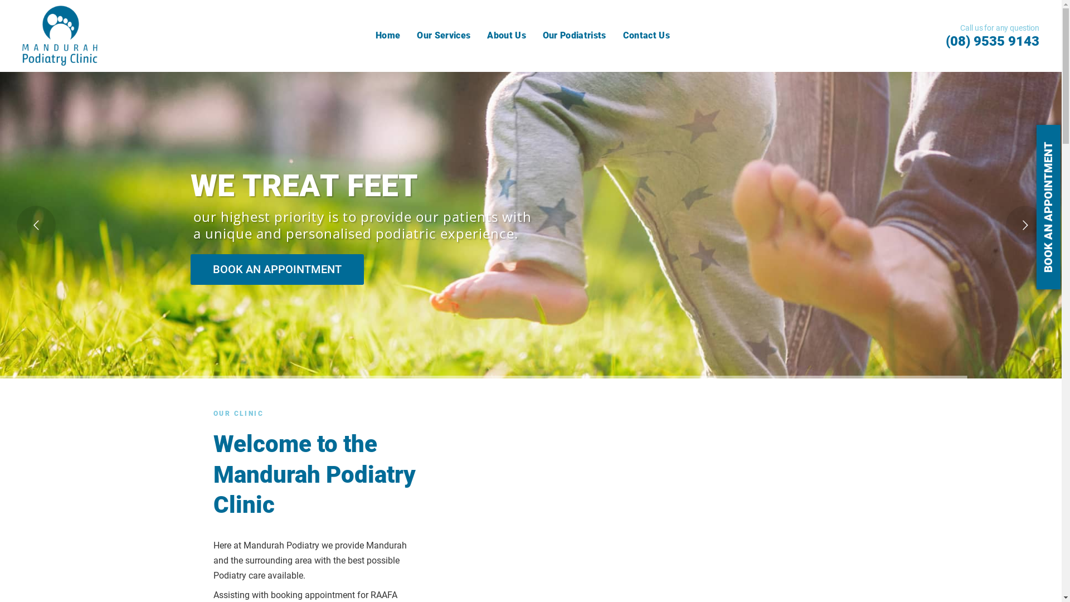 The height and width of the screenshot is (602, 1070). What do you see at coordinates (575, 36) in the screenshot?
I see `Our Podiatrists` at bounding box center [575, 36].